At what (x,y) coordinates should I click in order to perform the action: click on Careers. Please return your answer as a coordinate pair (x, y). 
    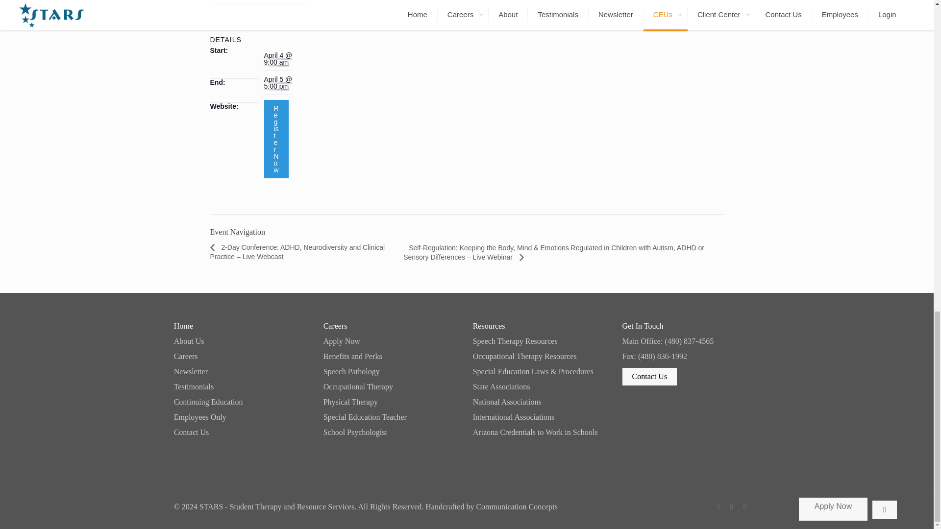
    Looking at the image, I should click on (243, 357).